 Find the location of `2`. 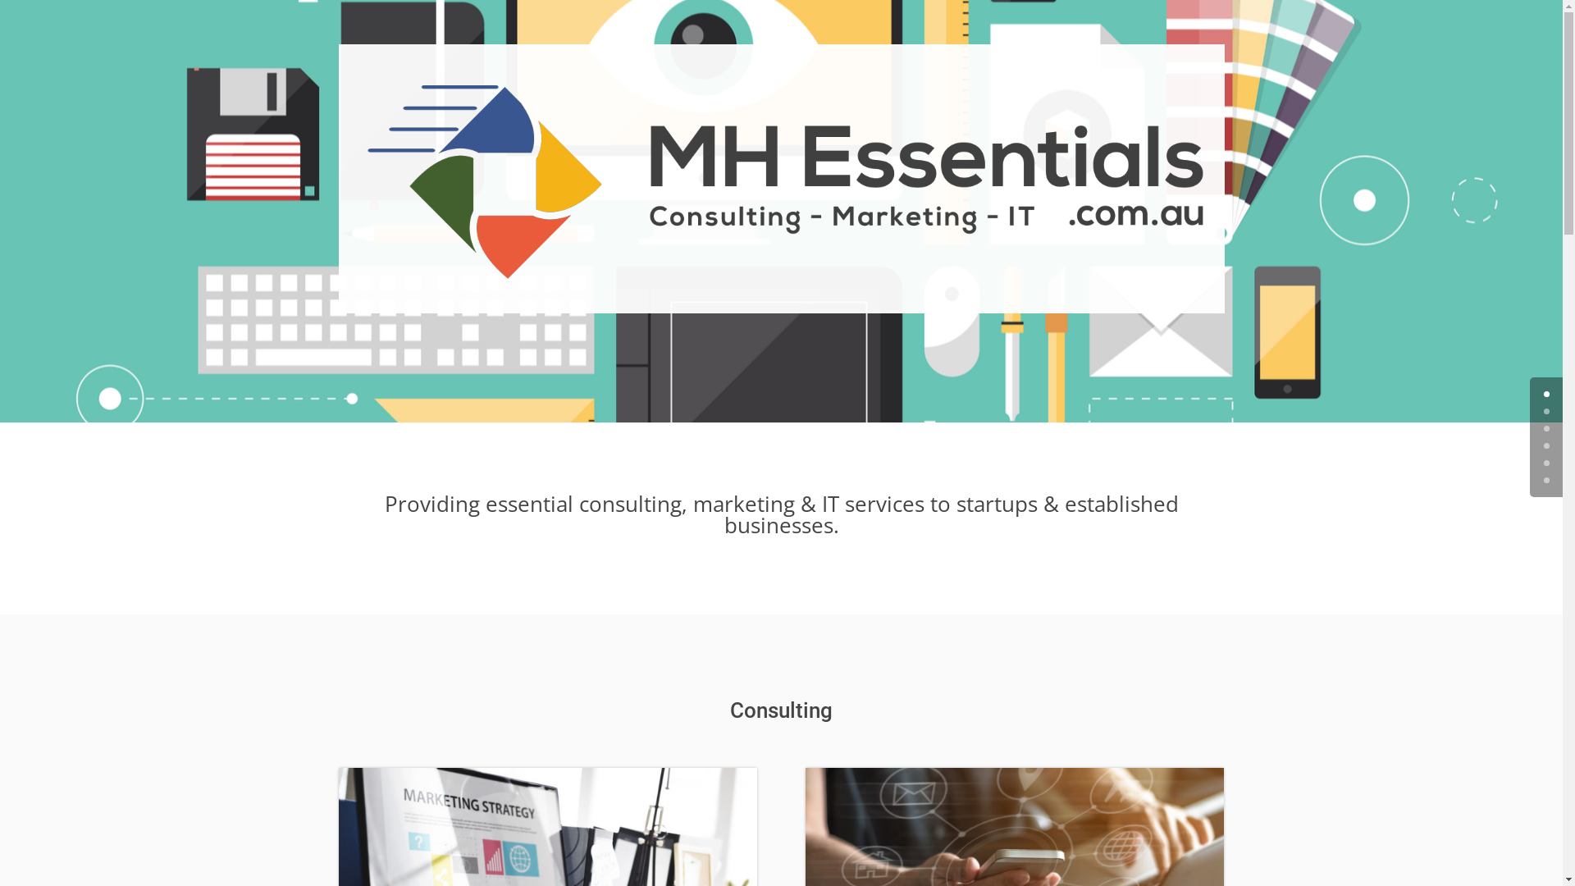

2 is located at coordinates (1547, 428).